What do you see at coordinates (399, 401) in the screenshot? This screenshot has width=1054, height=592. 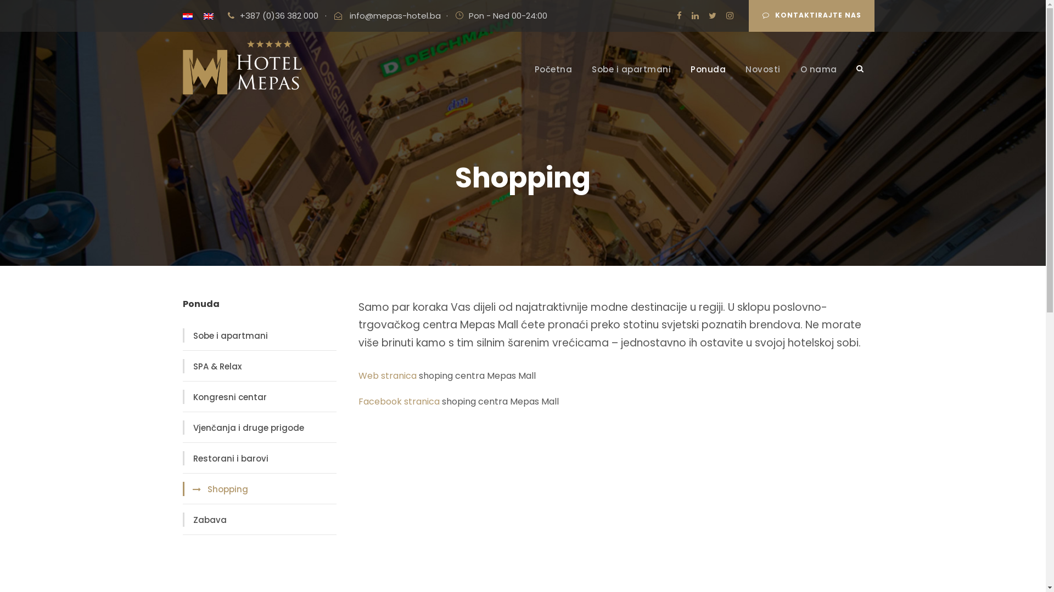 I see `Facebook stranica` at bounding box center [399, 401].